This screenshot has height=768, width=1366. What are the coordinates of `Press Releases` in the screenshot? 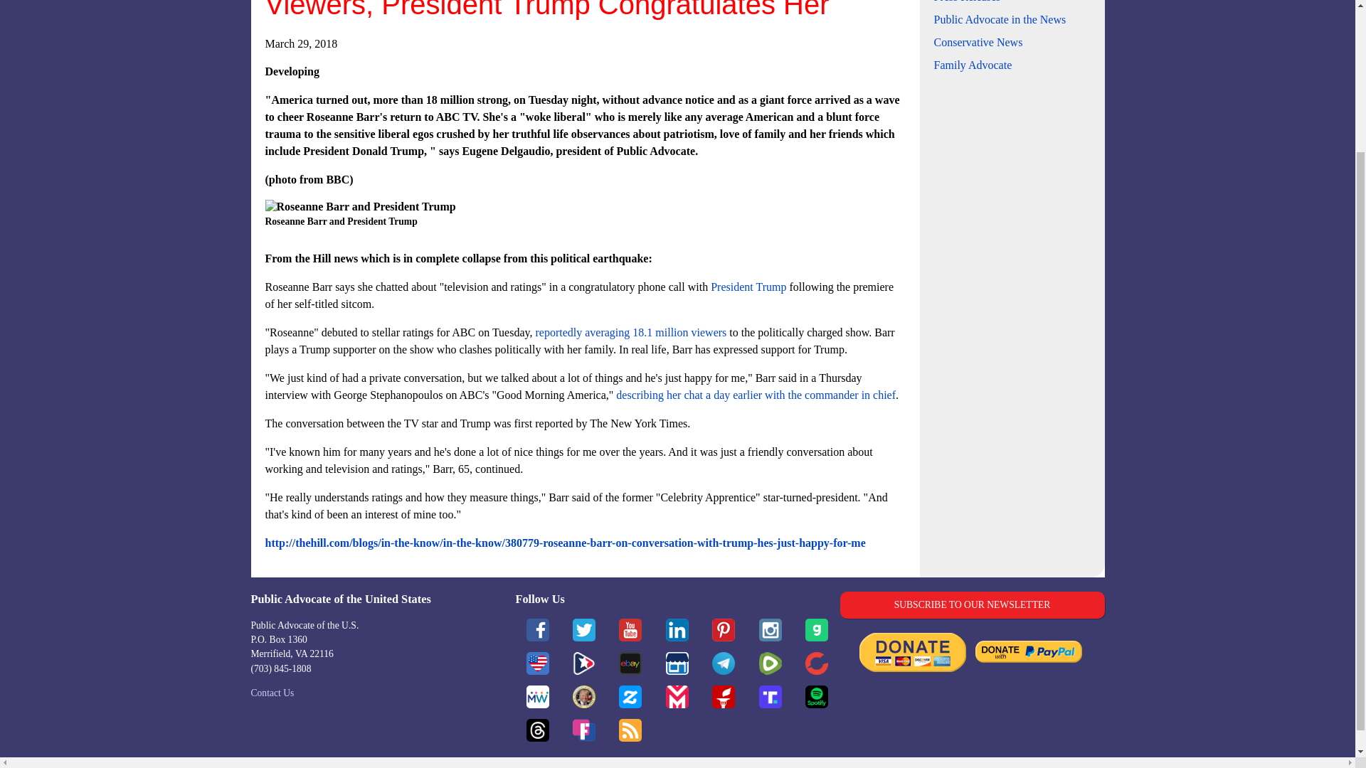 It's located at (966, 1).